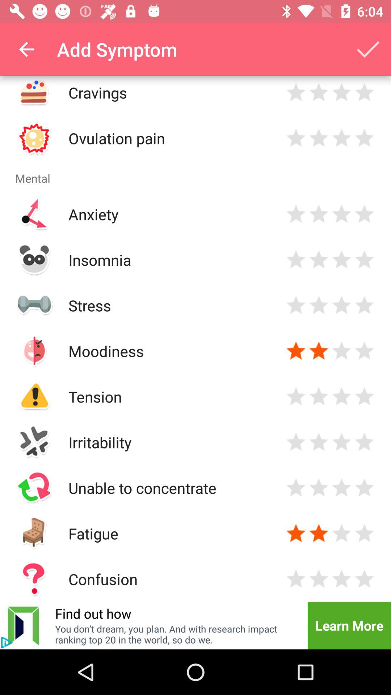 The image size is (391, 695). What do you see at coordinates (342, 138) in the screenshot?
I see `ovulation pain level` at bounding box center [342, 138].